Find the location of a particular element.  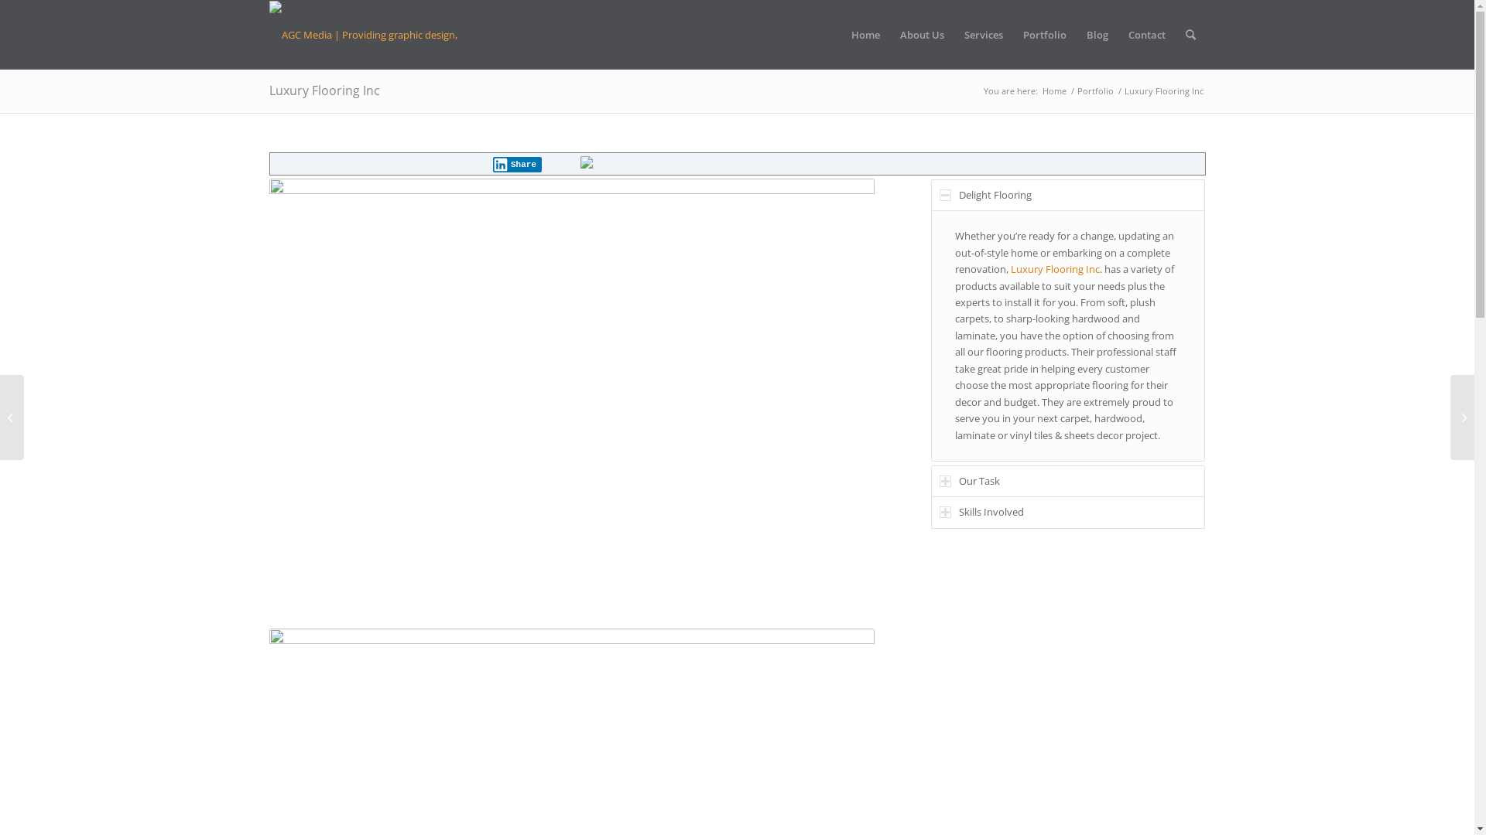

Share is located at coordinates (517, 165).